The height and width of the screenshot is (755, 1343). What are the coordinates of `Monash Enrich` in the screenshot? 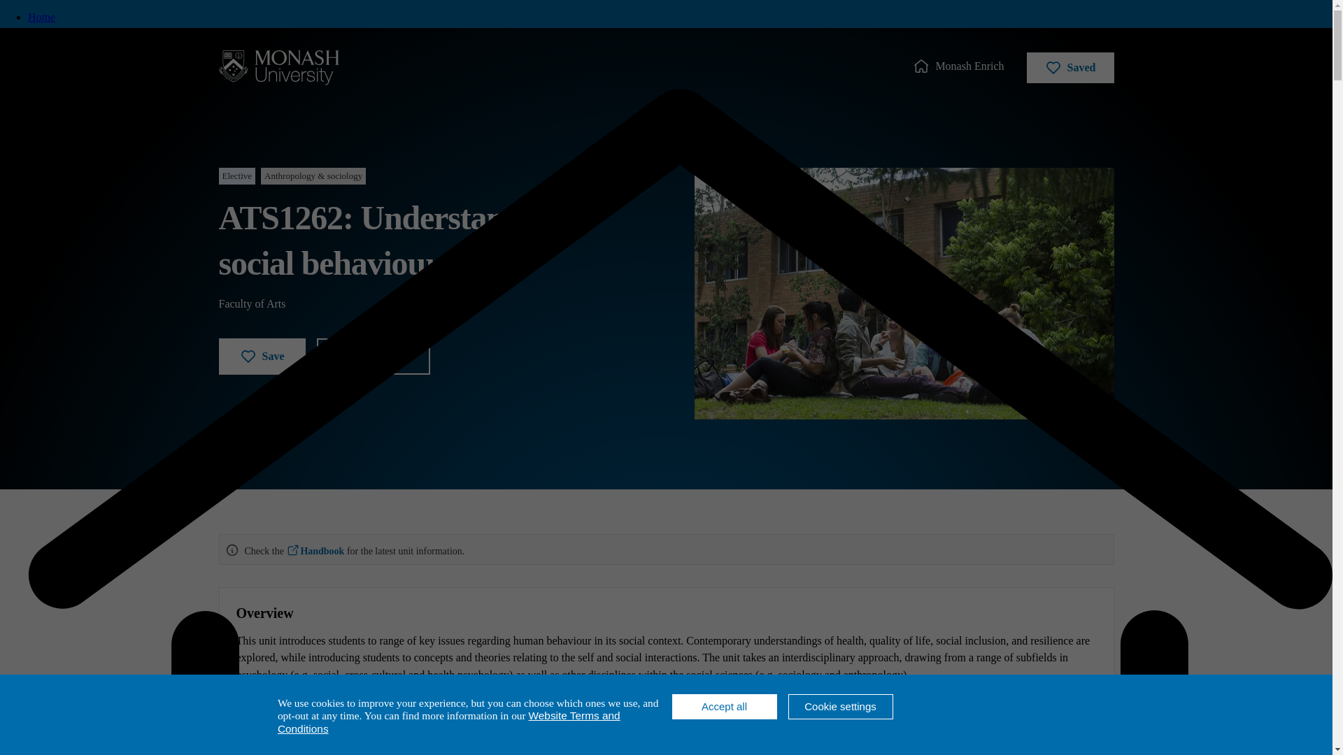 It's located at (958, 66).